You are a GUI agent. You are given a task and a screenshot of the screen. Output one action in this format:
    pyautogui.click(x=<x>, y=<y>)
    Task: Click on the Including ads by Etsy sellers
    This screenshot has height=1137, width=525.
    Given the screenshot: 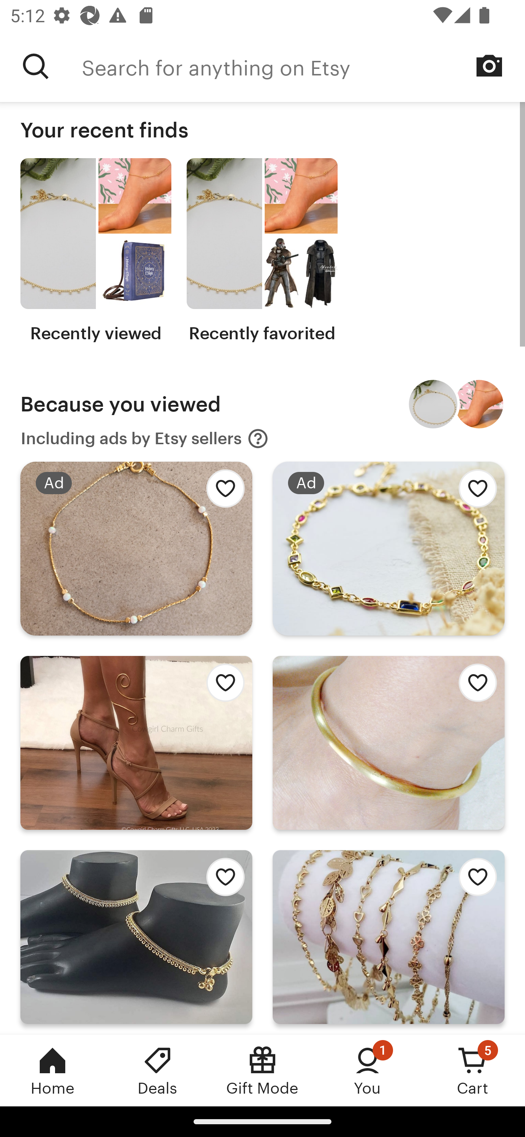 What is the action you would take?
    pyautogui.click(x=145, y=439)
    